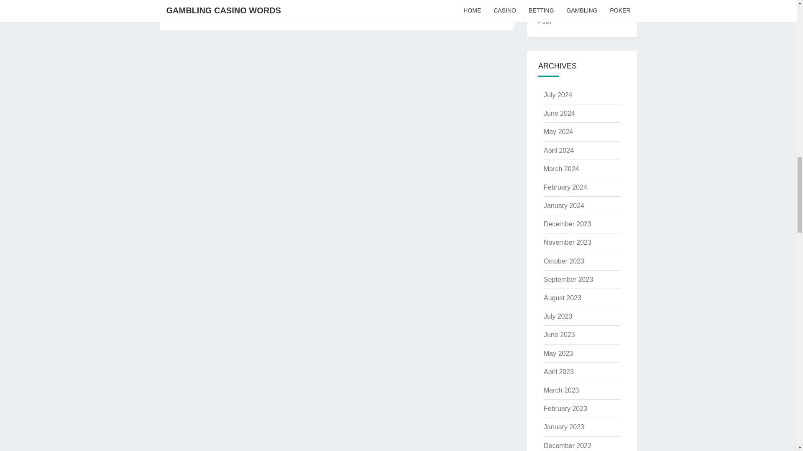 This screenshot has width=803, height=451. What do you see at coordinates (559, 334) in the screenshot?
I see `June 2023` at bounding box center [559, 334].